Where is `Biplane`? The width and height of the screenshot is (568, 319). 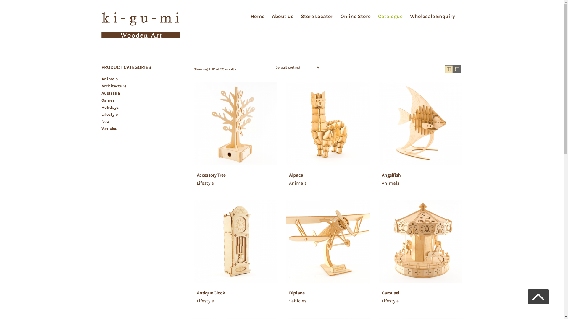
Biplane is located at coordinates (331, 296).